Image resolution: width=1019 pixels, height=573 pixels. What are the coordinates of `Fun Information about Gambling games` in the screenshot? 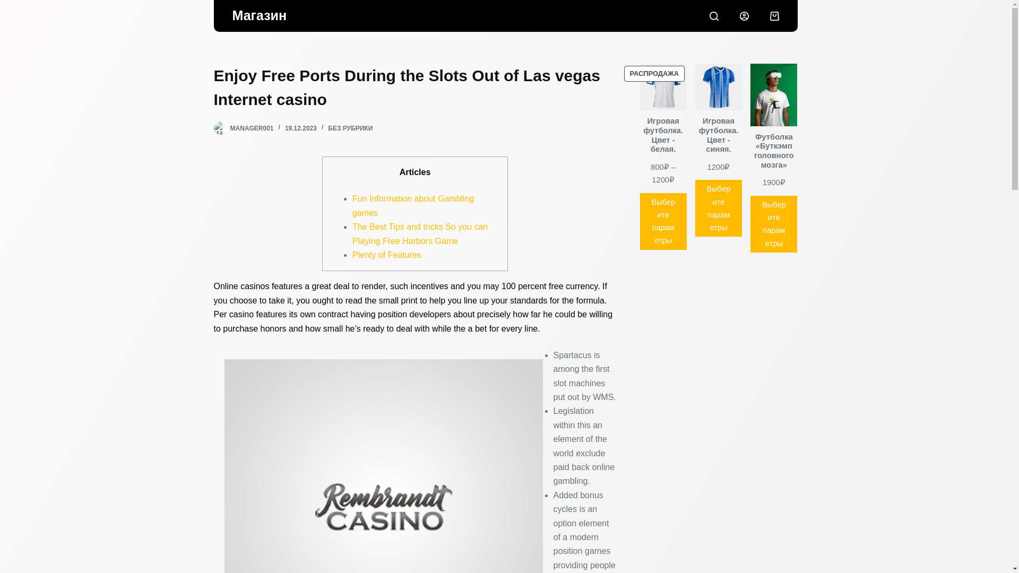 It's located at (413, 206).